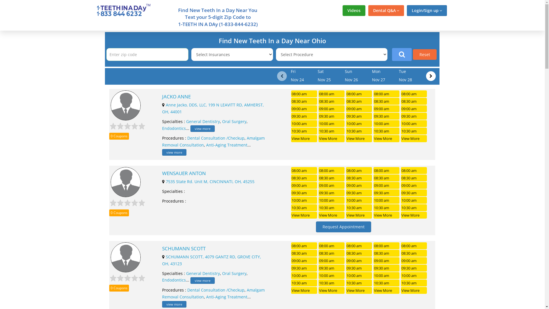 The width and height of the screenshot is (549, 309). Describe the element at coordinates (387, 268) in the screenshot. I see `09:30 am` at that location.